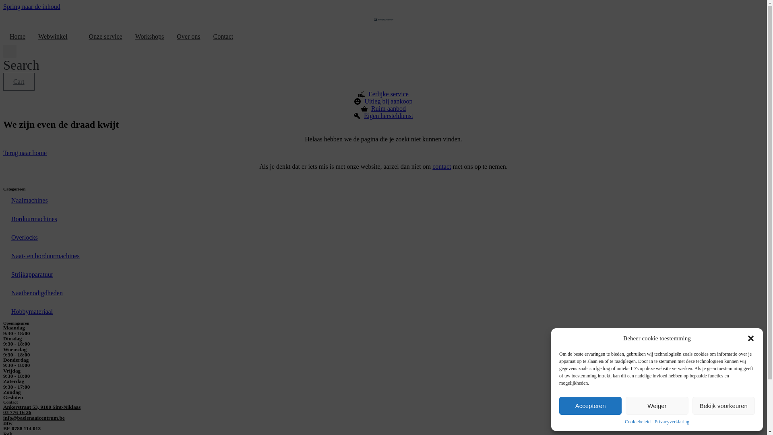  What do you see at coordinates (657, 406) in the screenshot?
I see `Weiger` at bounding box center [657, 406].